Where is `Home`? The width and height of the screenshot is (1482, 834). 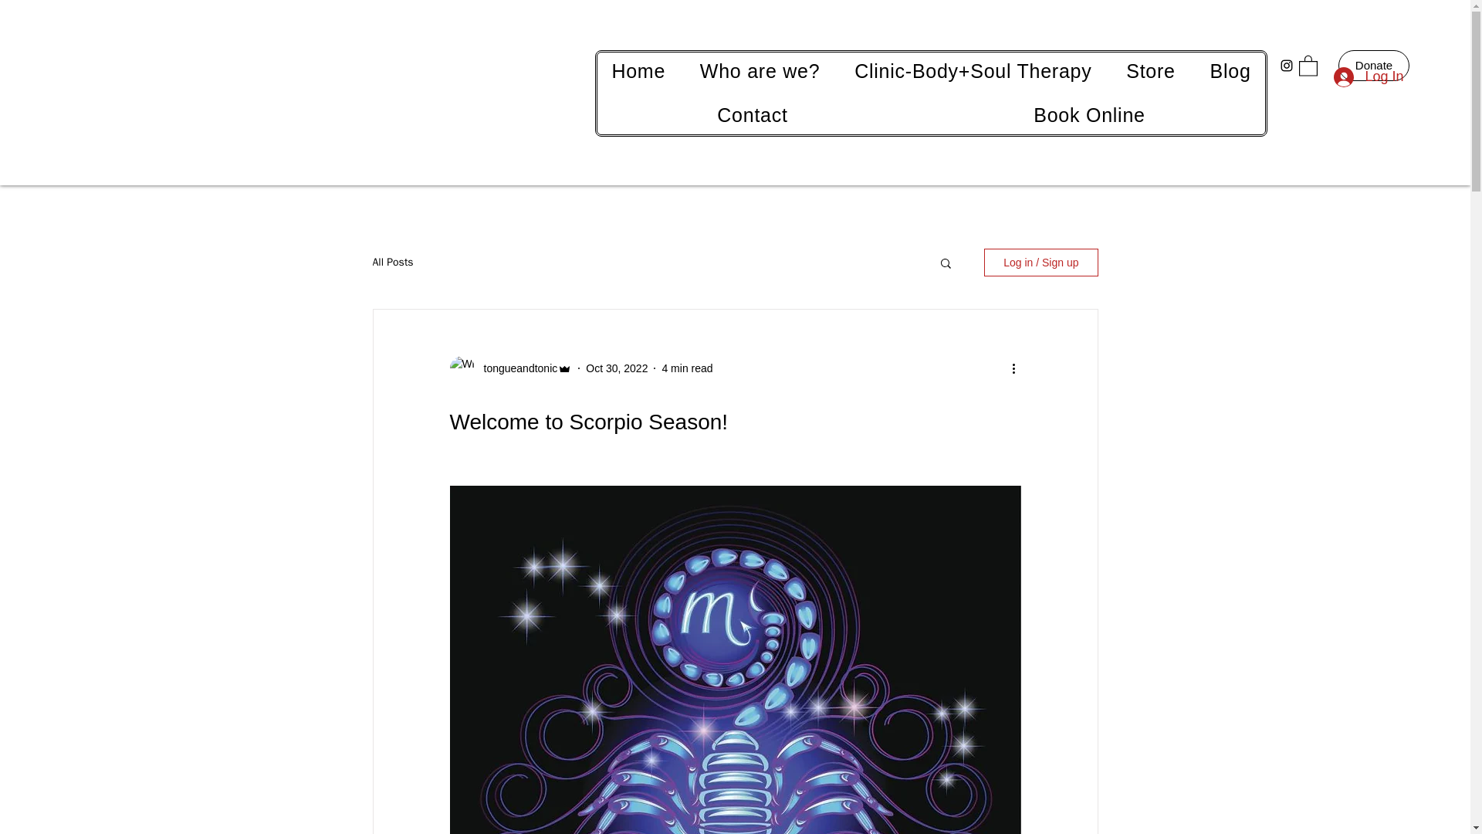 Home is located at coordinates (638, 71).